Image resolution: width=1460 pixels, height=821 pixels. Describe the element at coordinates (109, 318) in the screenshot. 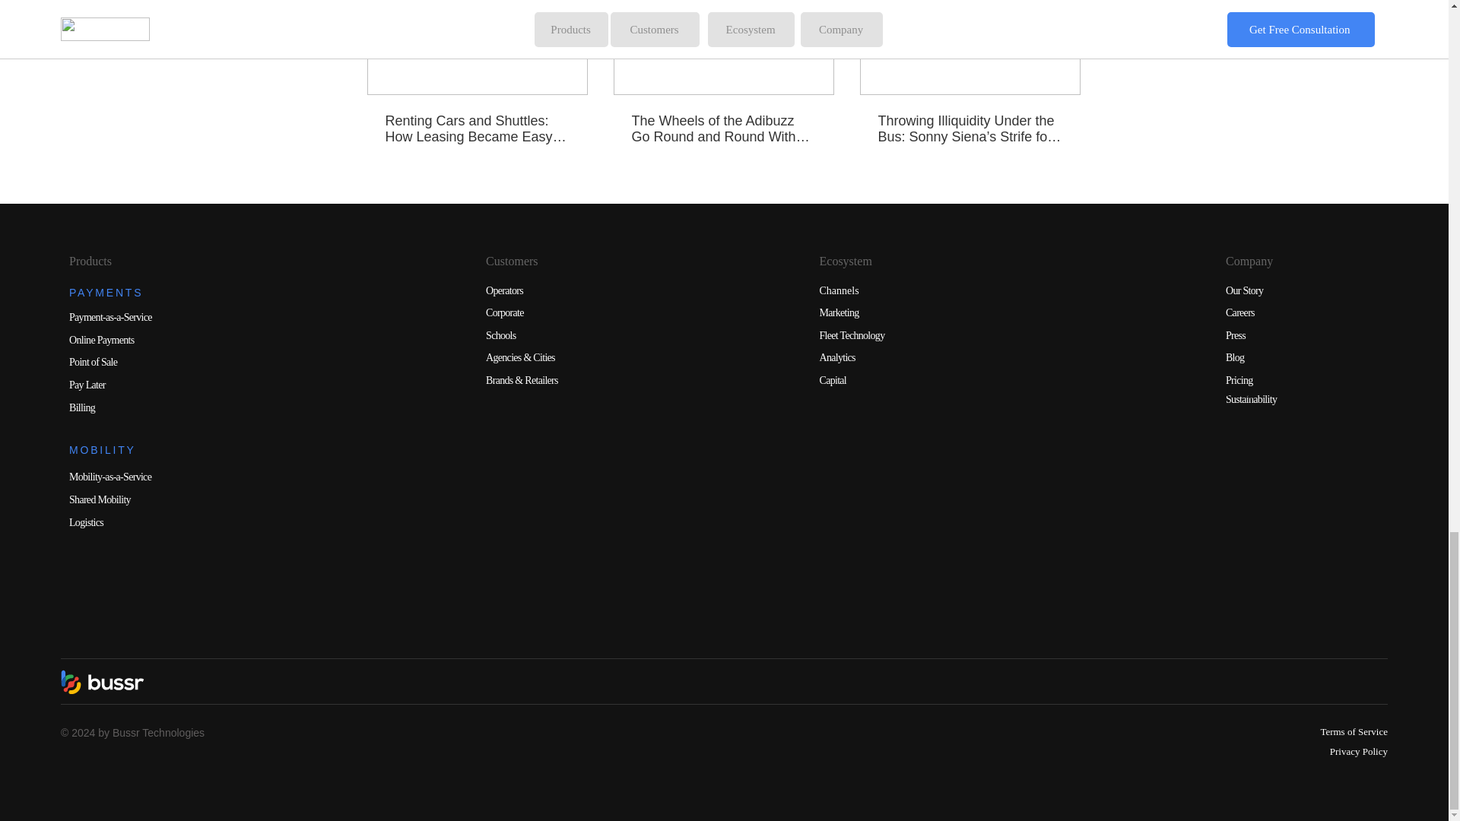

I see `Payment-as-a-Service` at that location.